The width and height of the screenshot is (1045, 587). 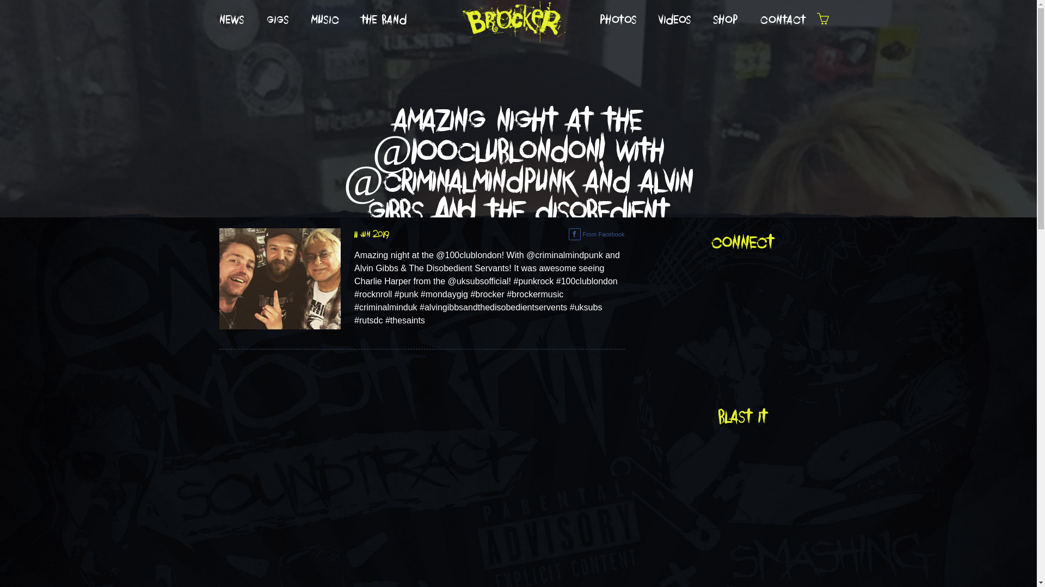 I want to click on Click to see on Facebook, so click(x=280, y=278).